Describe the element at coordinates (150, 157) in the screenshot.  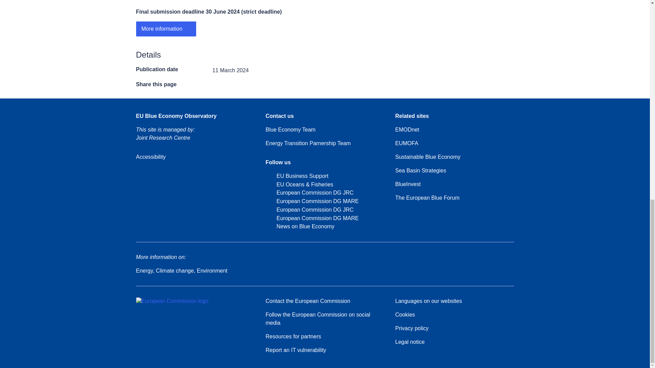
I see `Accessibility` at that location.